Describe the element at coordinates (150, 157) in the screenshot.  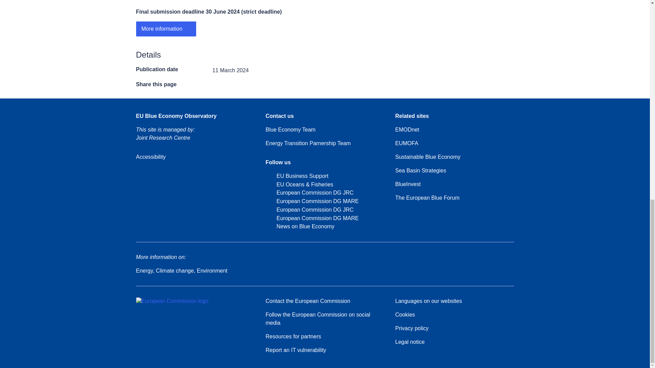
I see `Accessibility` at that location.